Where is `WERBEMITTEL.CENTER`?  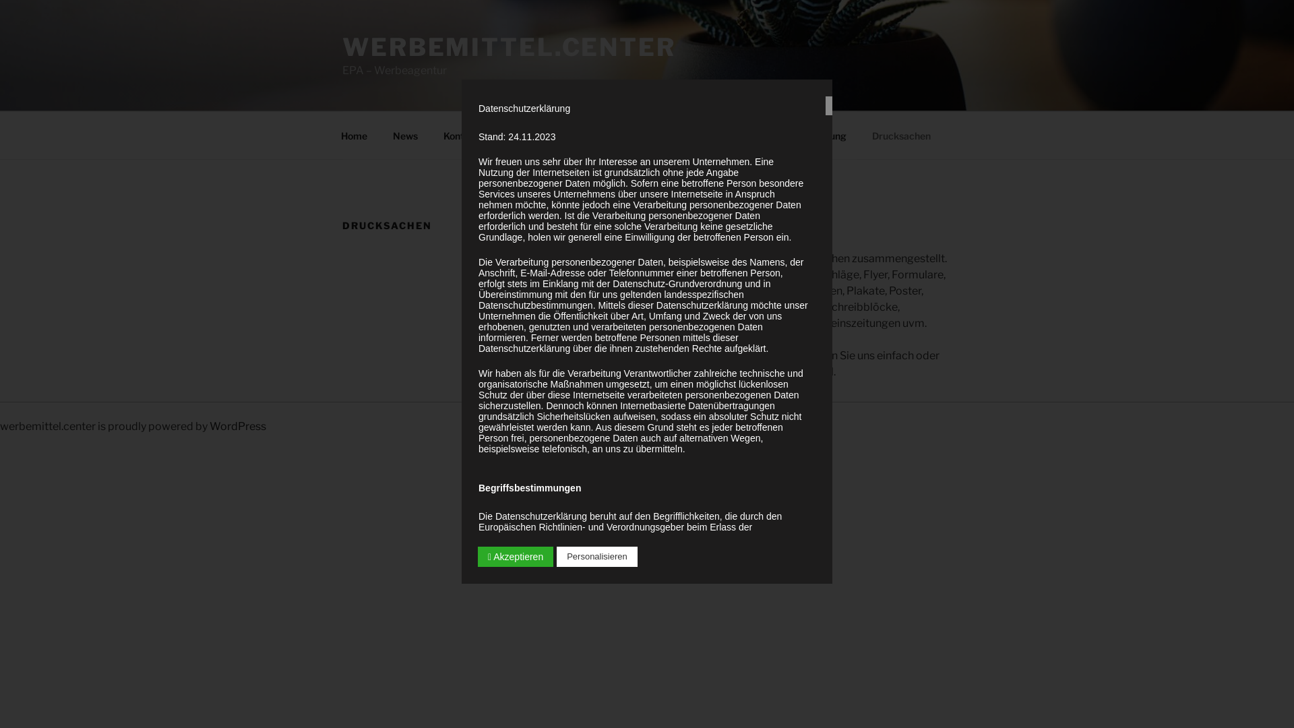
WERBEMITTEL.CENTER is located at coordinates (509, 47).